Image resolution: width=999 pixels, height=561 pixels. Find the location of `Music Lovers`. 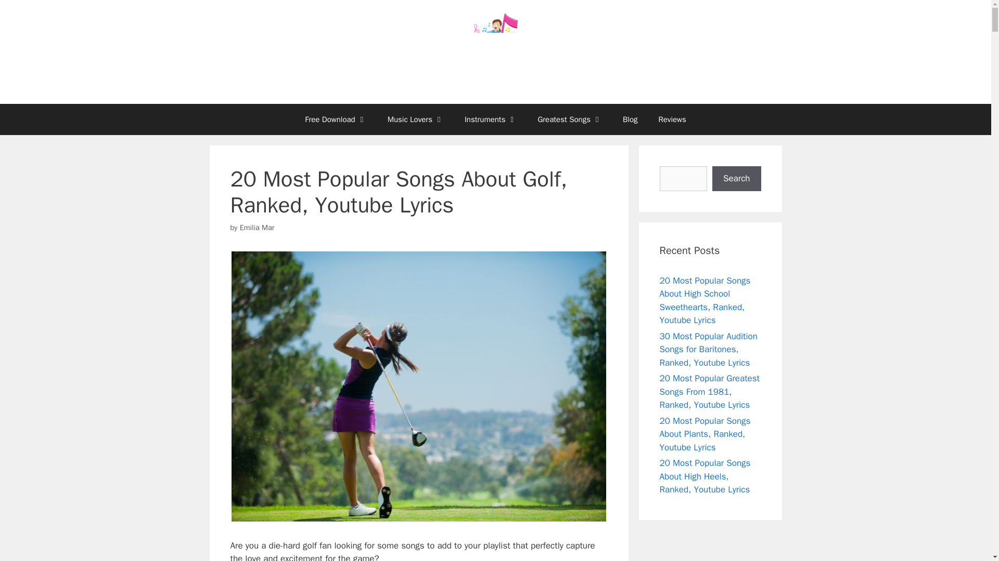

Music Lovers is located at coordinates (416, 119).